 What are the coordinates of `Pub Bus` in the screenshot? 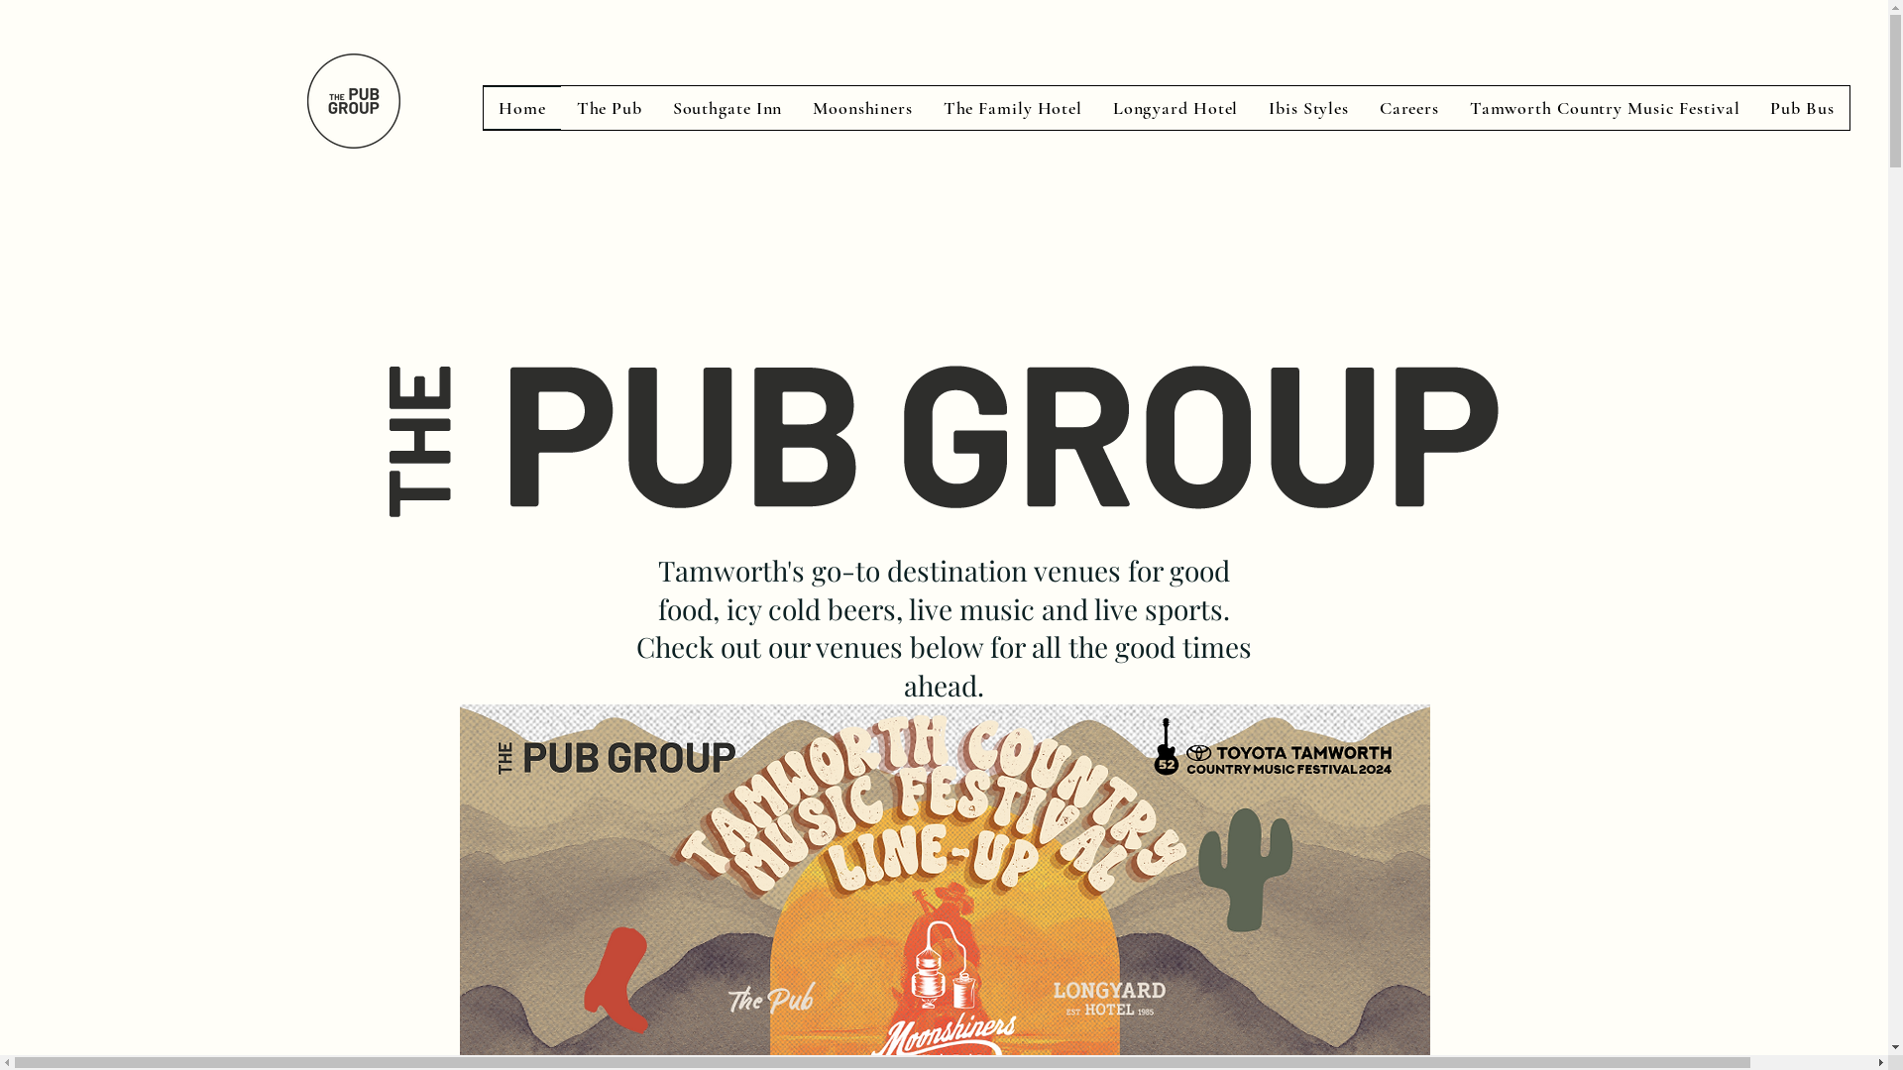 It's located at (1802, 108).